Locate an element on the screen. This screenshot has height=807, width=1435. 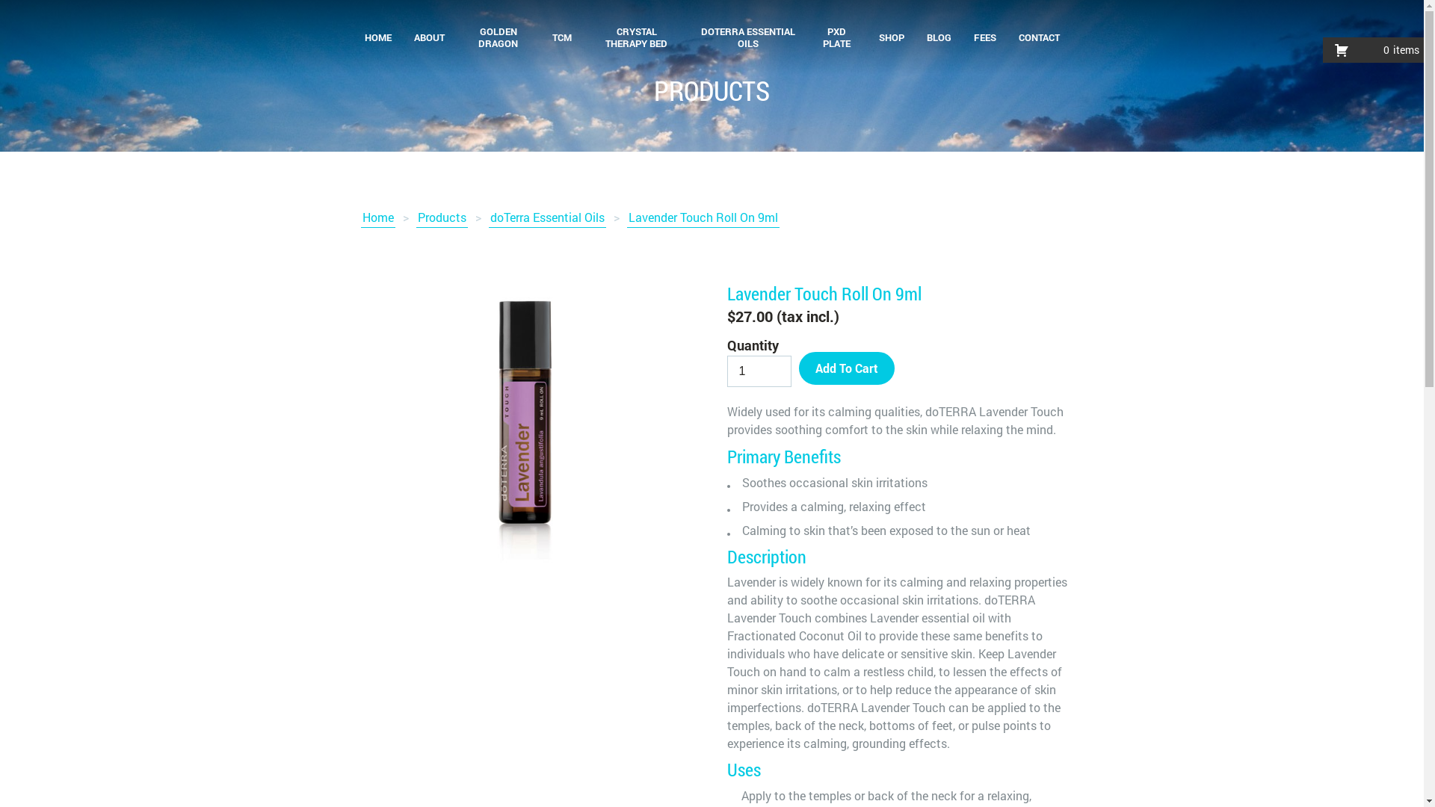
BLOG is located at coordinates (939, 37).